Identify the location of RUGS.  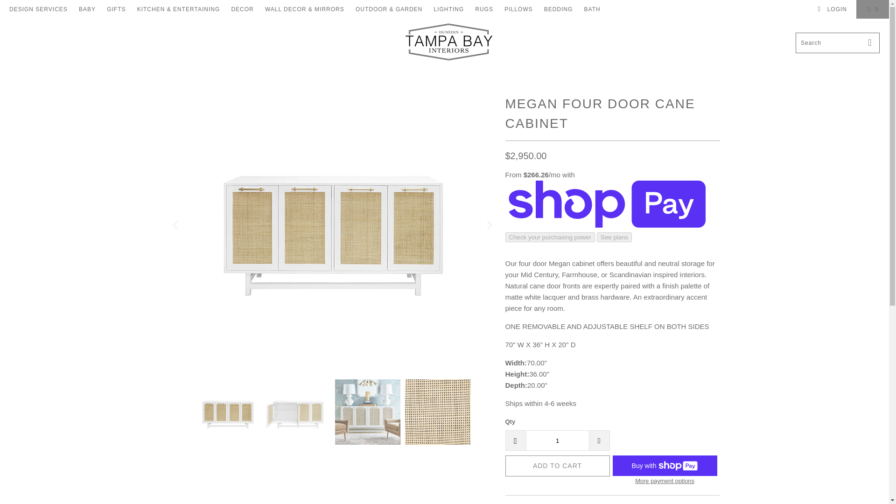
(484, 9).